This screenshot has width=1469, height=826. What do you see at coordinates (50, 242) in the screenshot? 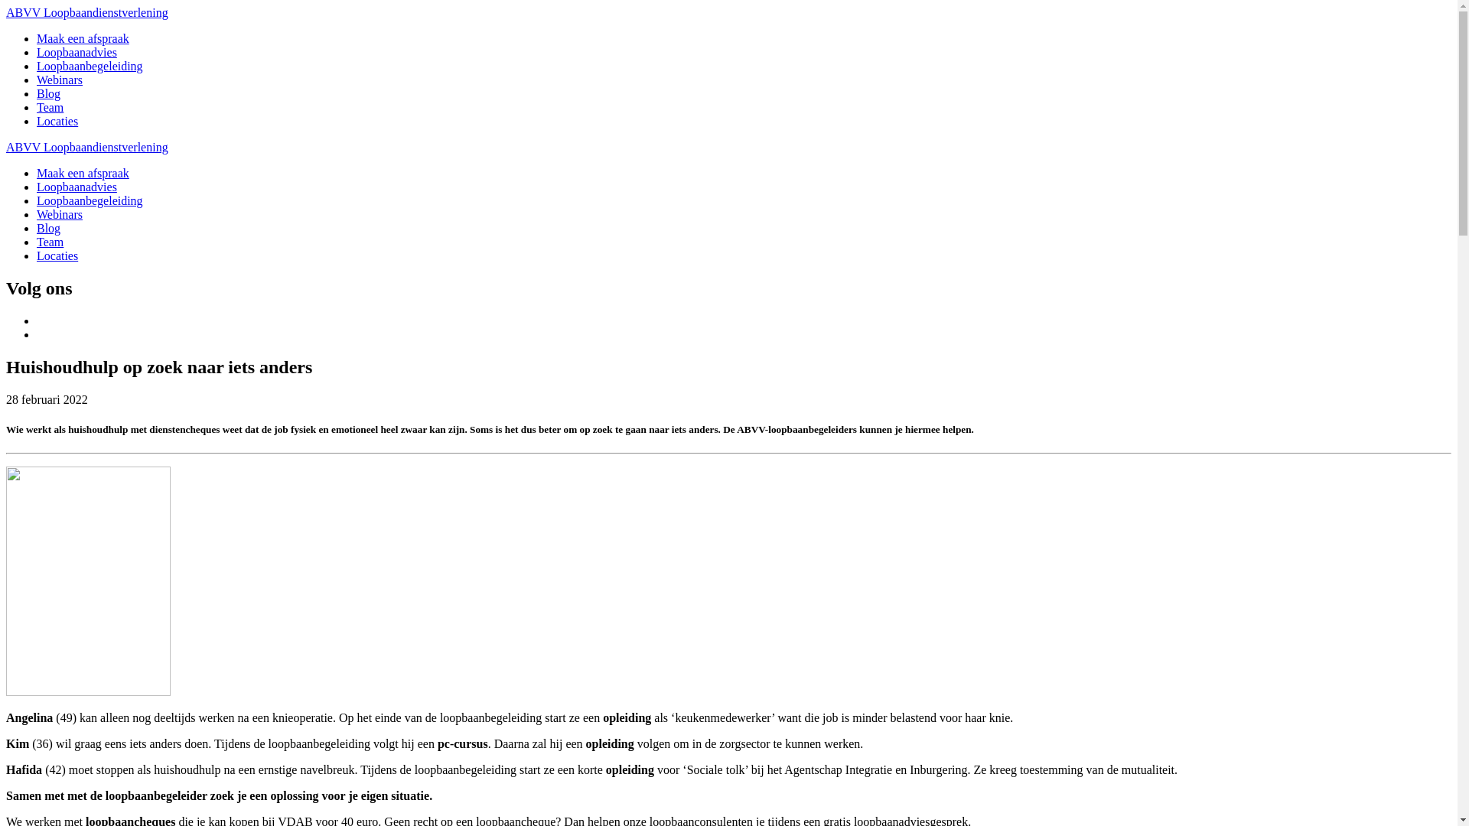
I see `Team` at bounding box center [50, 242].